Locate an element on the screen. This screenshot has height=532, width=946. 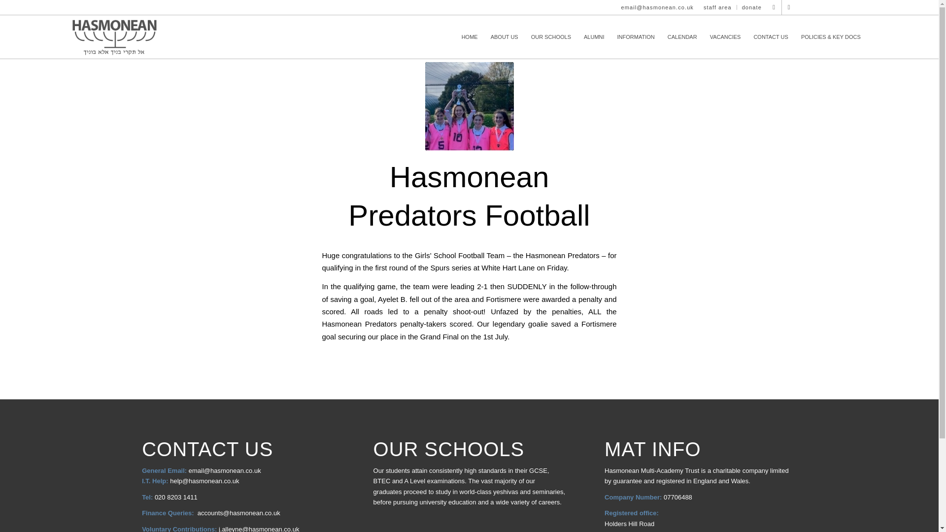
INFORMATION is located at coordinates (636, 36).